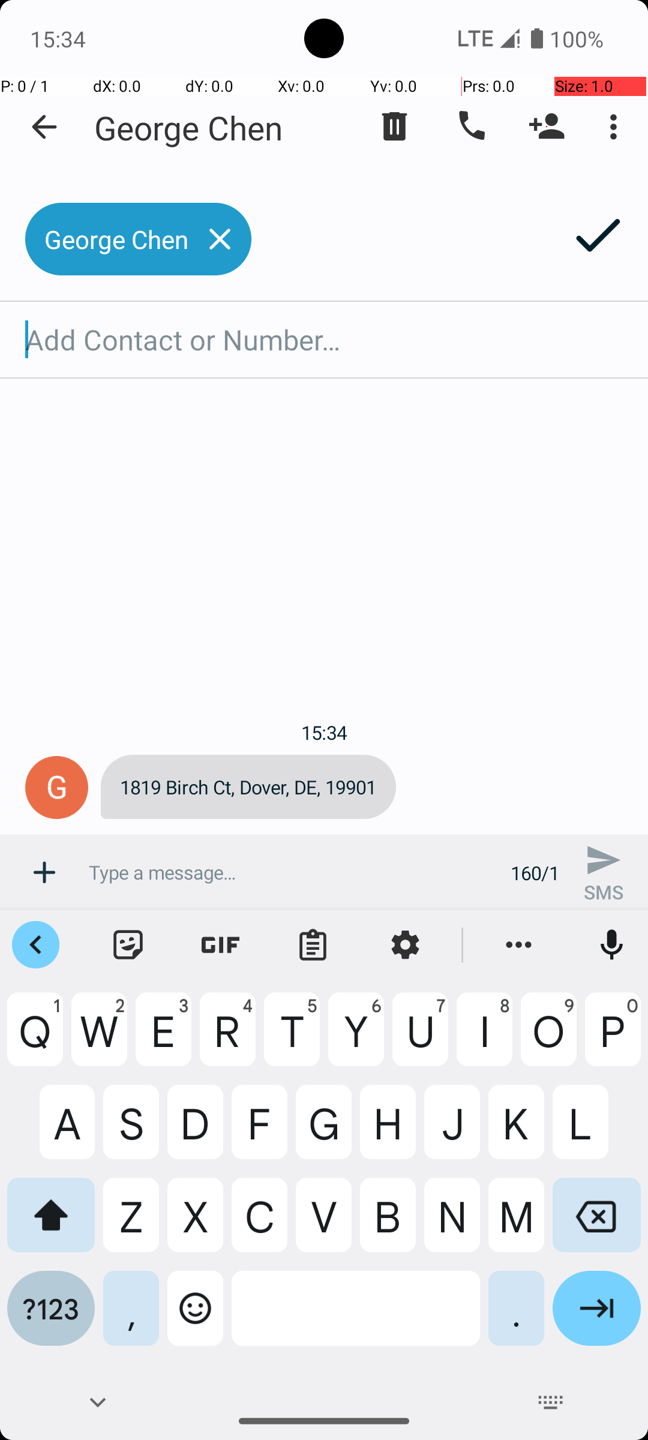  I want to click on 1819 Birch Ct, Dover, DE, 19901, so click(248, 787).